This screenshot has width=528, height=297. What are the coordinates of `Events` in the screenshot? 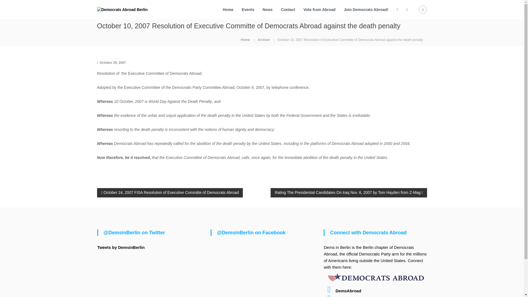 It's located at (248, 9).